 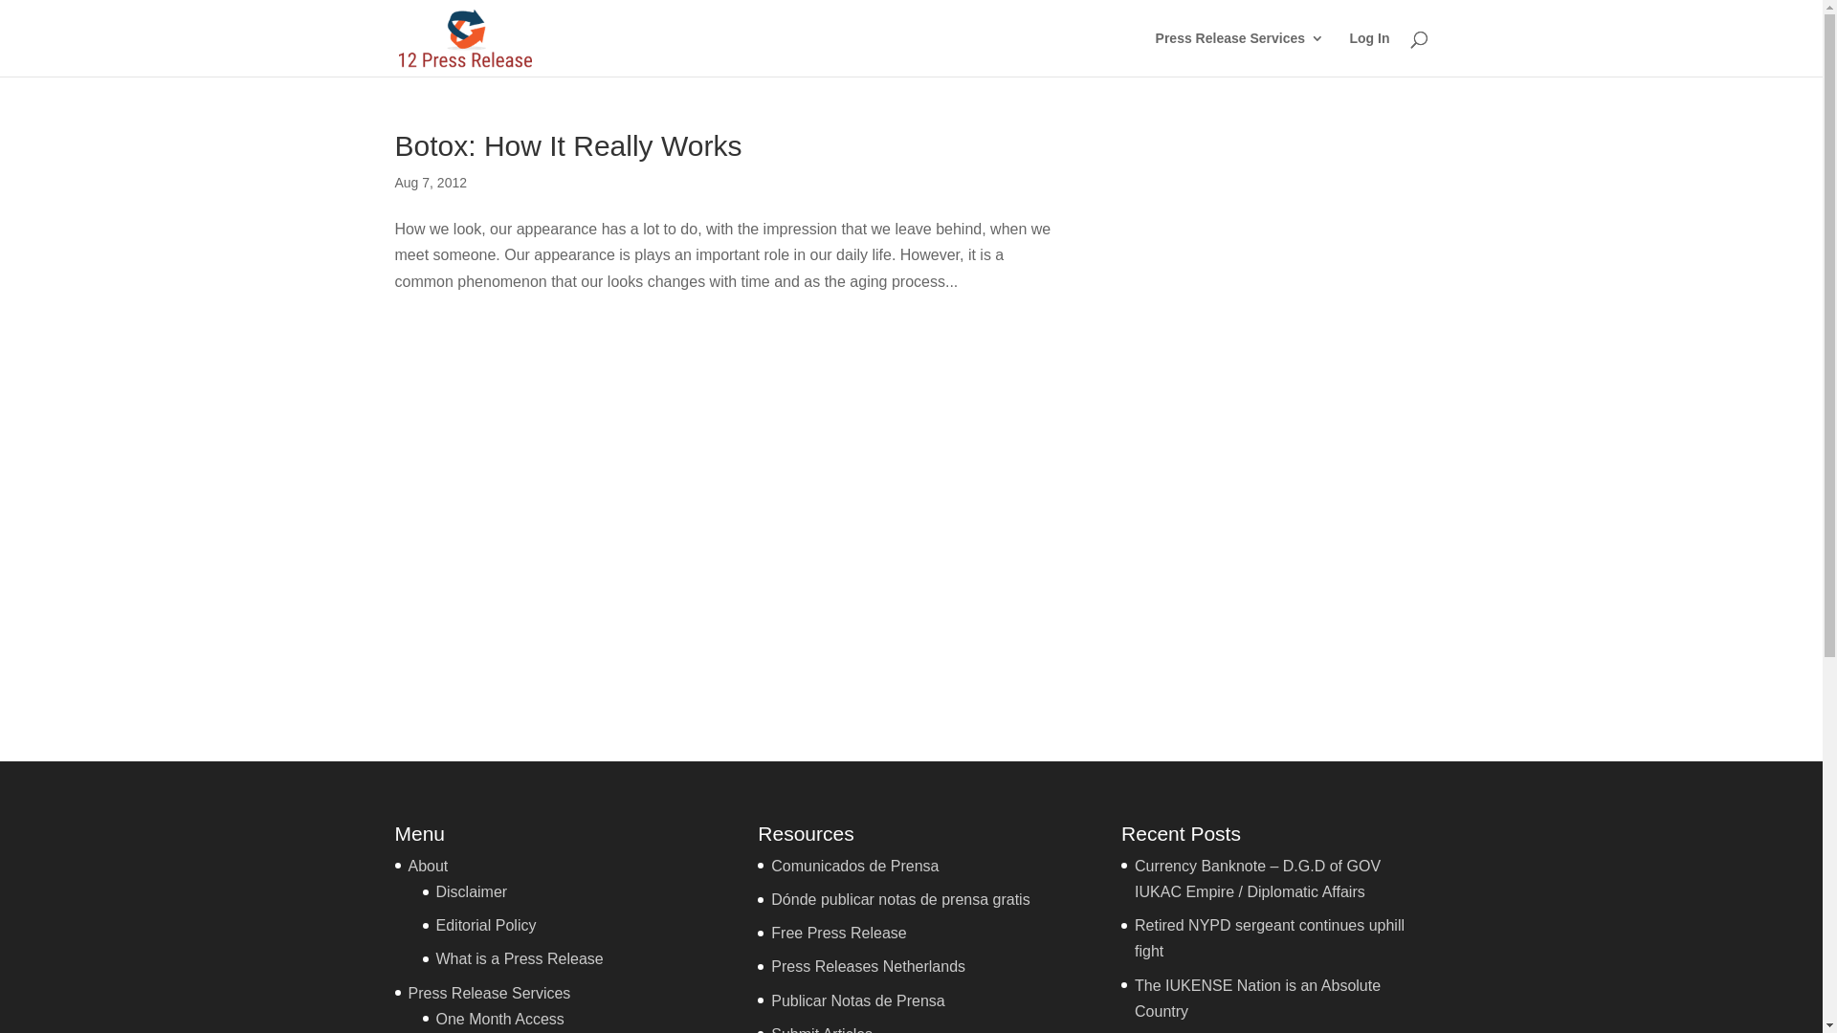 I want to click on Retired NYPD sergeant continues uphill fight, so click(x=1270, y=938).